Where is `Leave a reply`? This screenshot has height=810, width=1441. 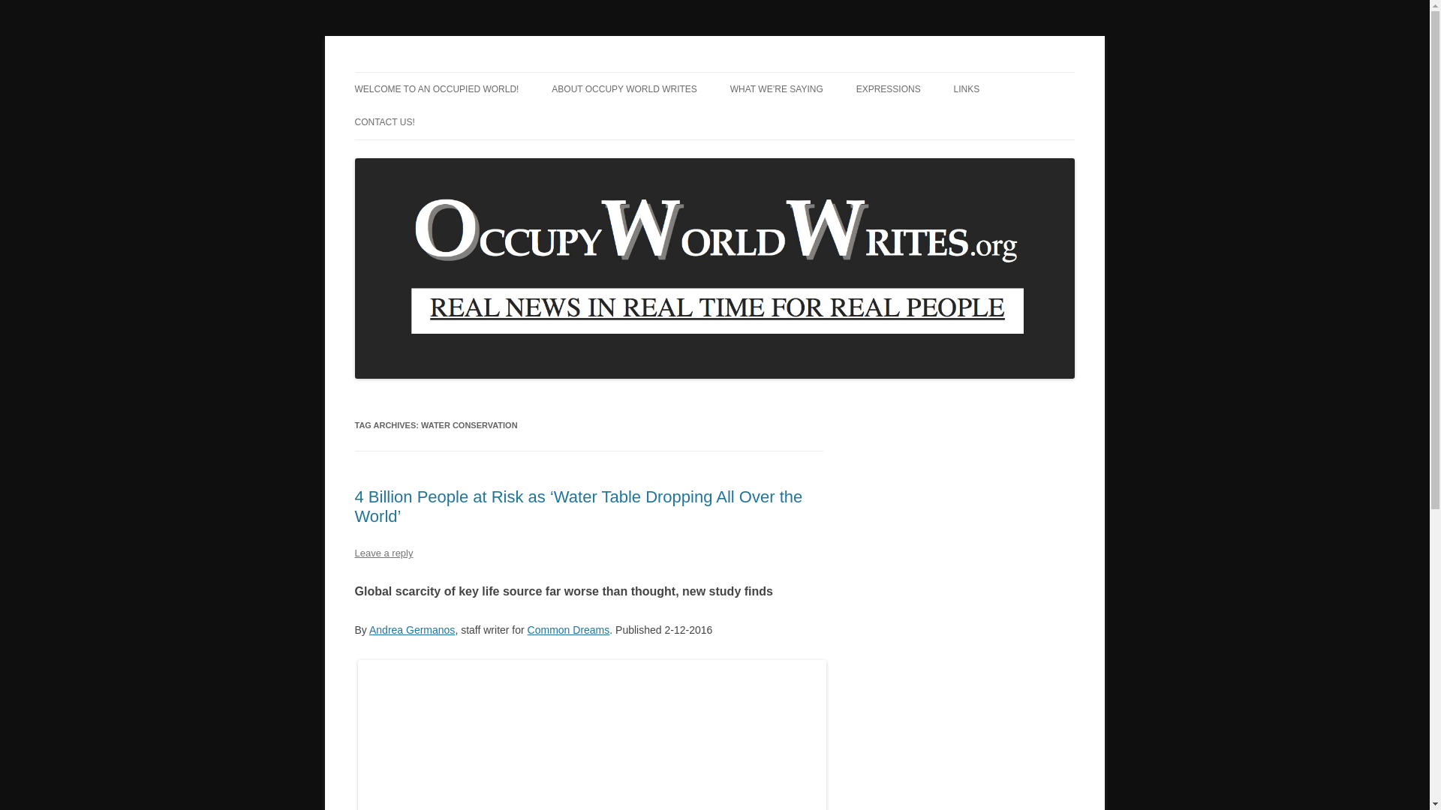 Leave a reply is located at coordinates (383, 553).